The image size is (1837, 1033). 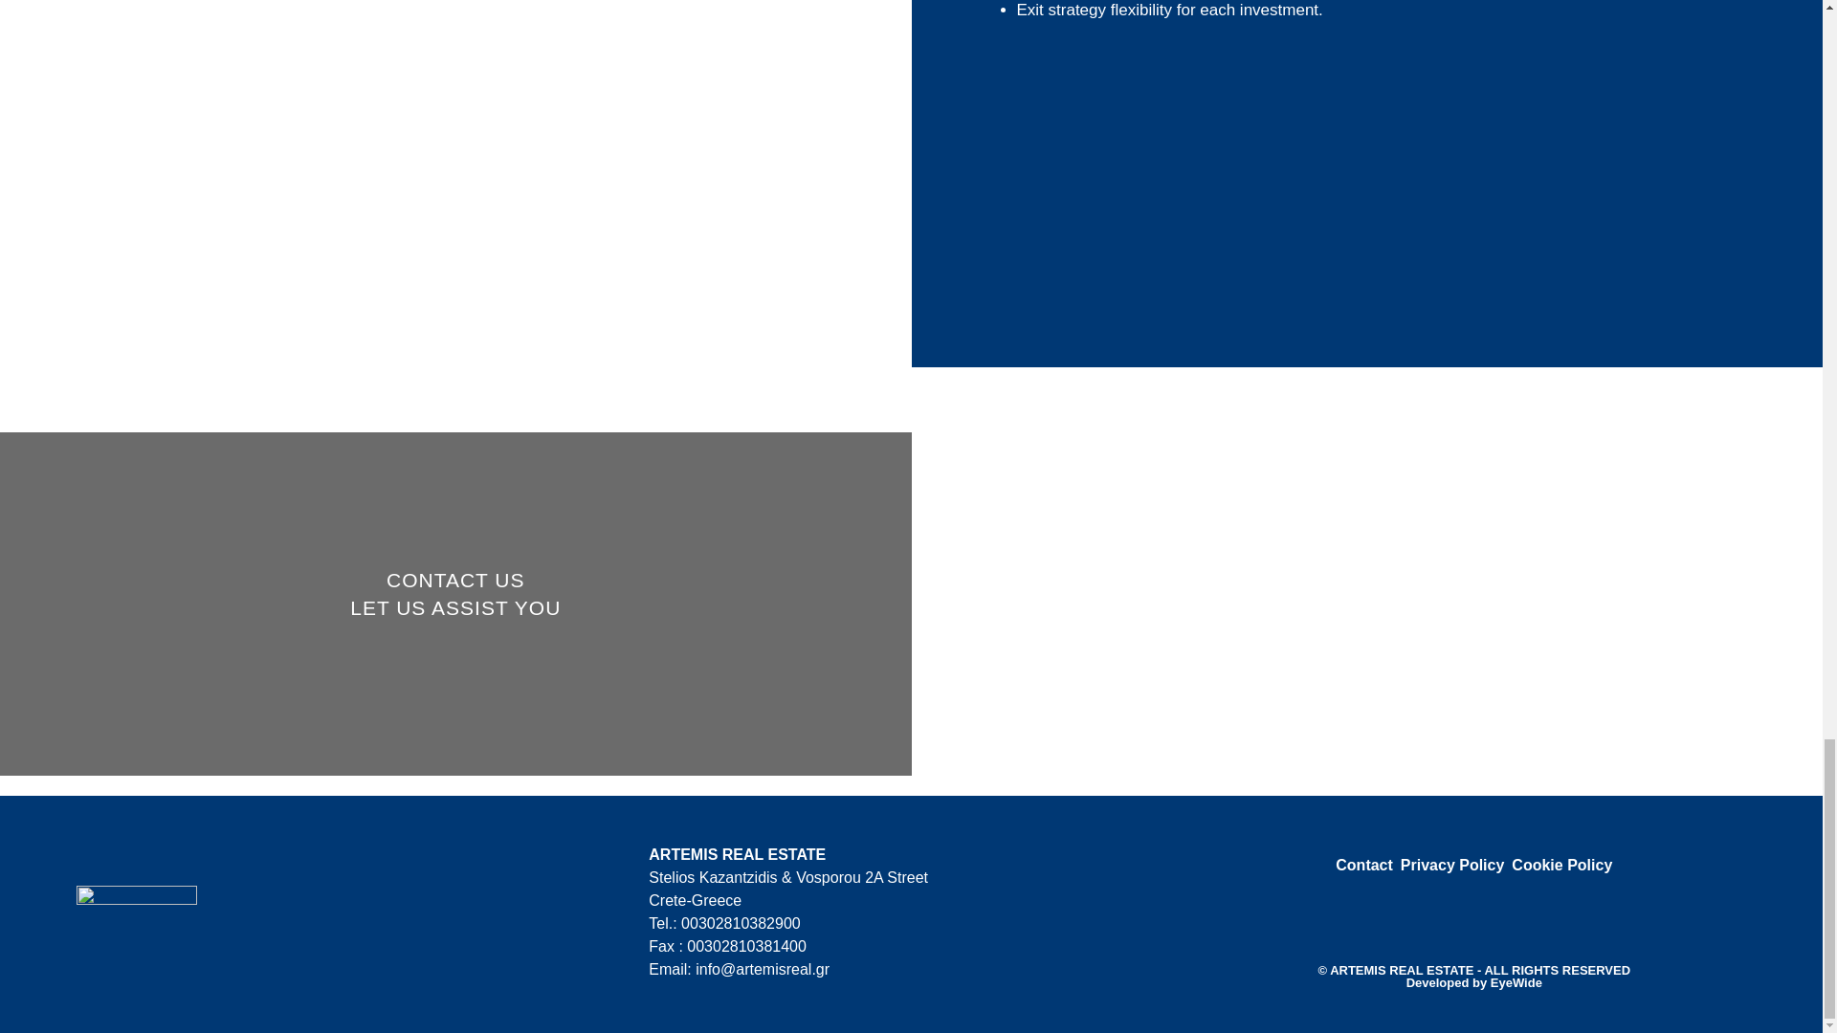 What do you see at coordinates (1561, 865) in the screenshot?
I see `Cookie Policy` at bounding box center [1561, 865].